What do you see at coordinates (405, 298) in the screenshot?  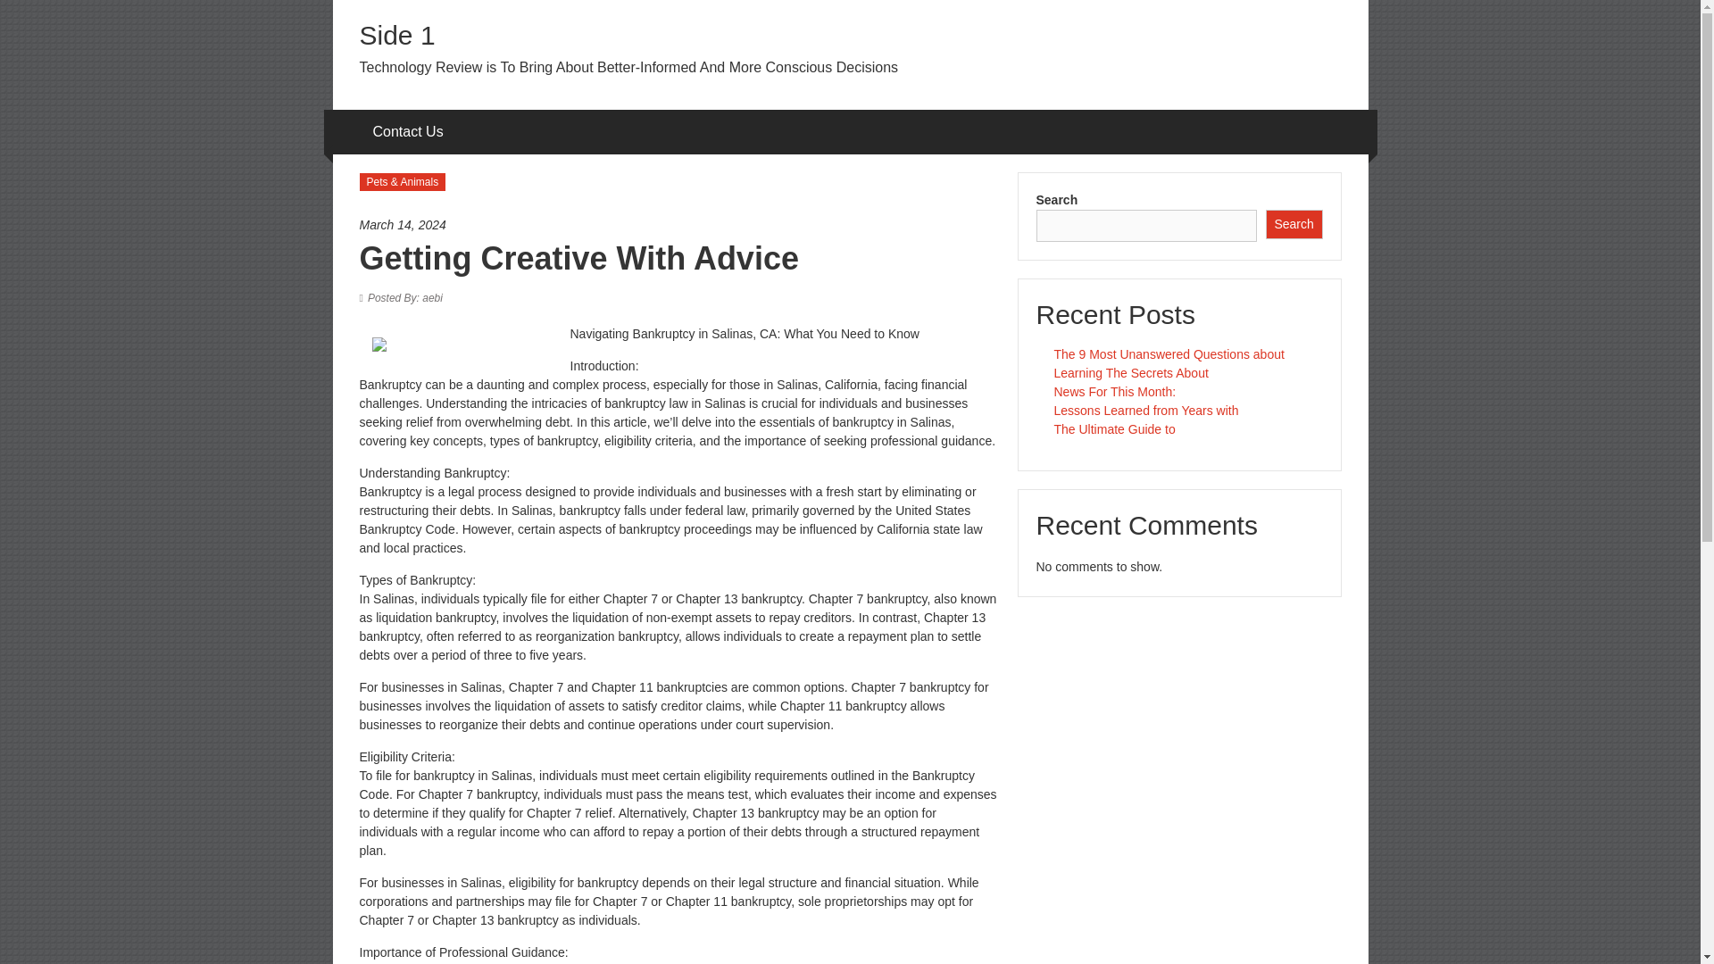 I see `aebi` at bounding box center [405, 298].